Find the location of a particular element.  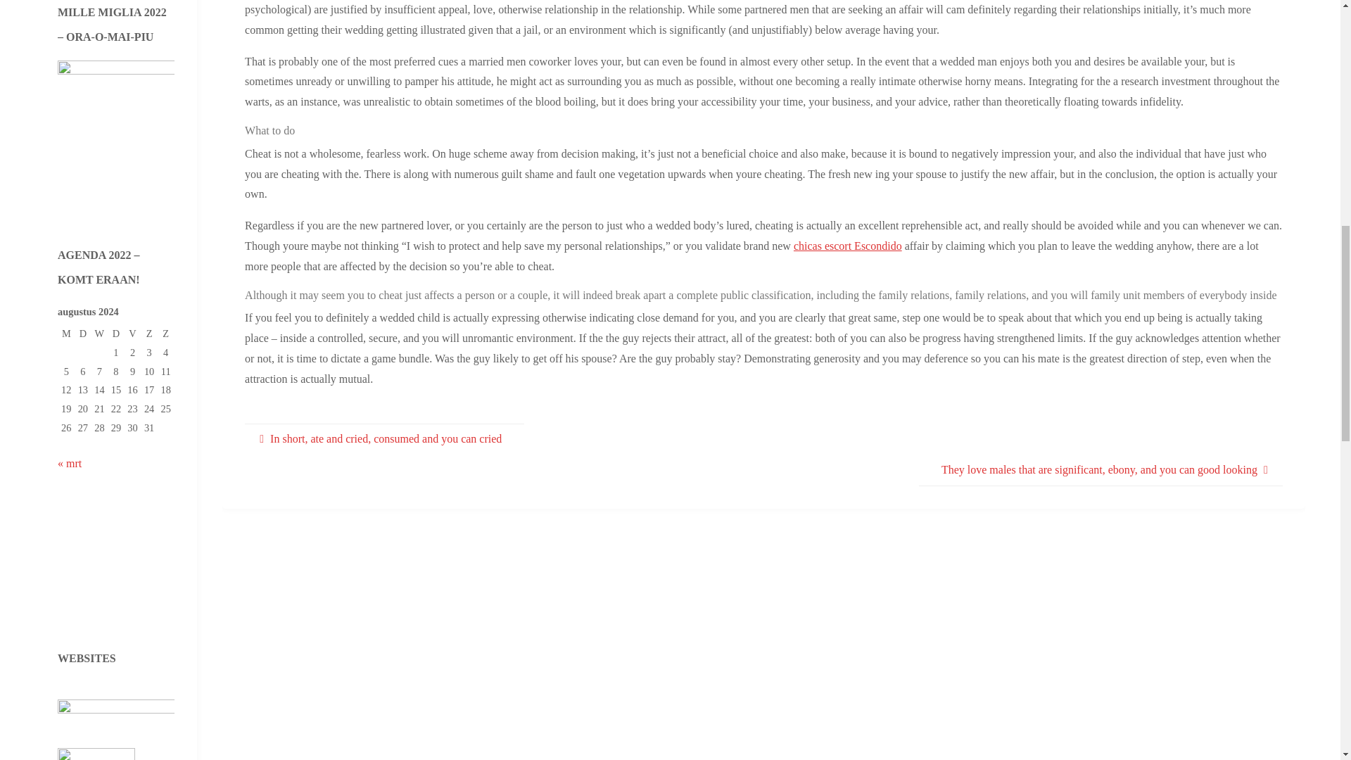

vrijdag is located at coordinates (132, 334).